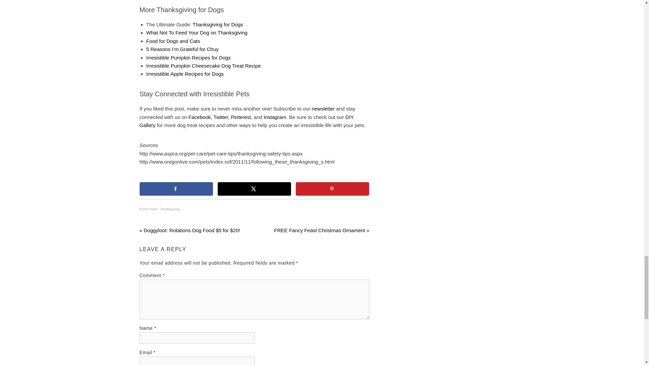  Describe the element at coordinates (197, 32) in the screenshot. I see `What Not To Feed Your Dog on Thanksgiving` at that location.